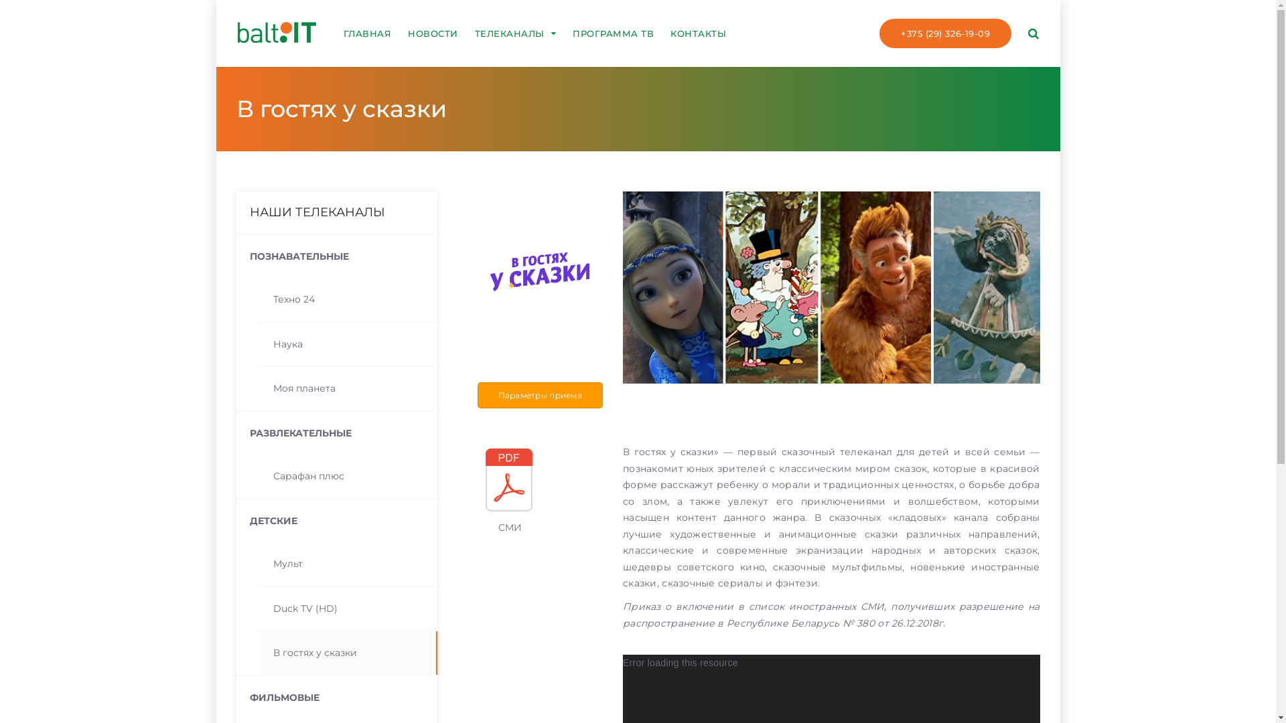 This screenshot has width=1286, height=723. Describe the element at coordinates (946, 33) in the screenshot. I see `+375 (29) 326-19-09` at that location.